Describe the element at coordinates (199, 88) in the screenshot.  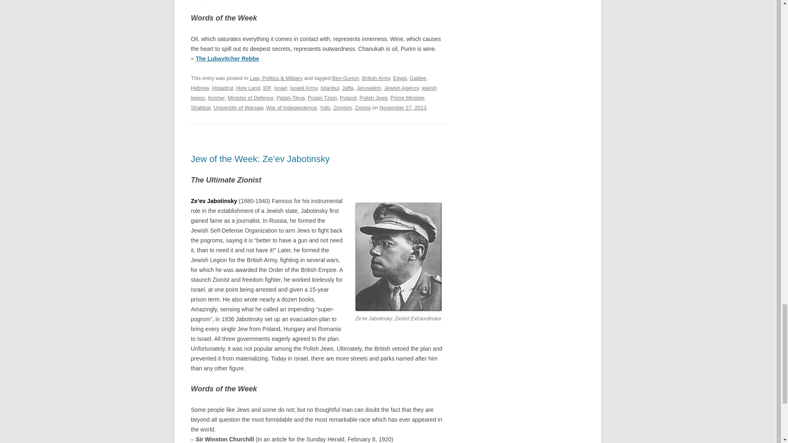
I see `Hebrew` at that location.